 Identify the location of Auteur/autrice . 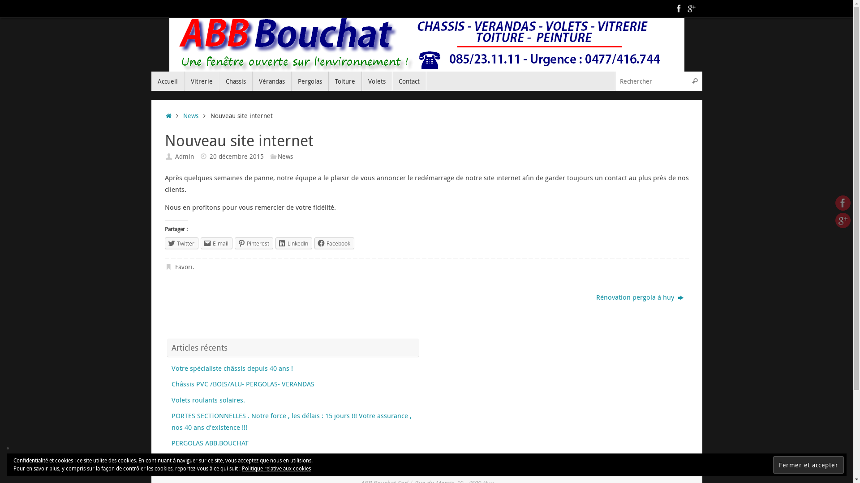
(169, 156).